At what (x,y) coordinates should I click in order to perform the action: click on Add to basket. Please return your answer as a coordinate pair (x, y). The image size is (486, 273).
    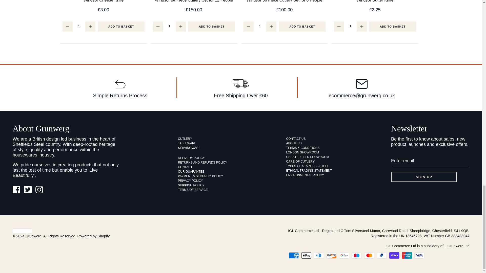
    Looking at the image, I should click on (121, 27).